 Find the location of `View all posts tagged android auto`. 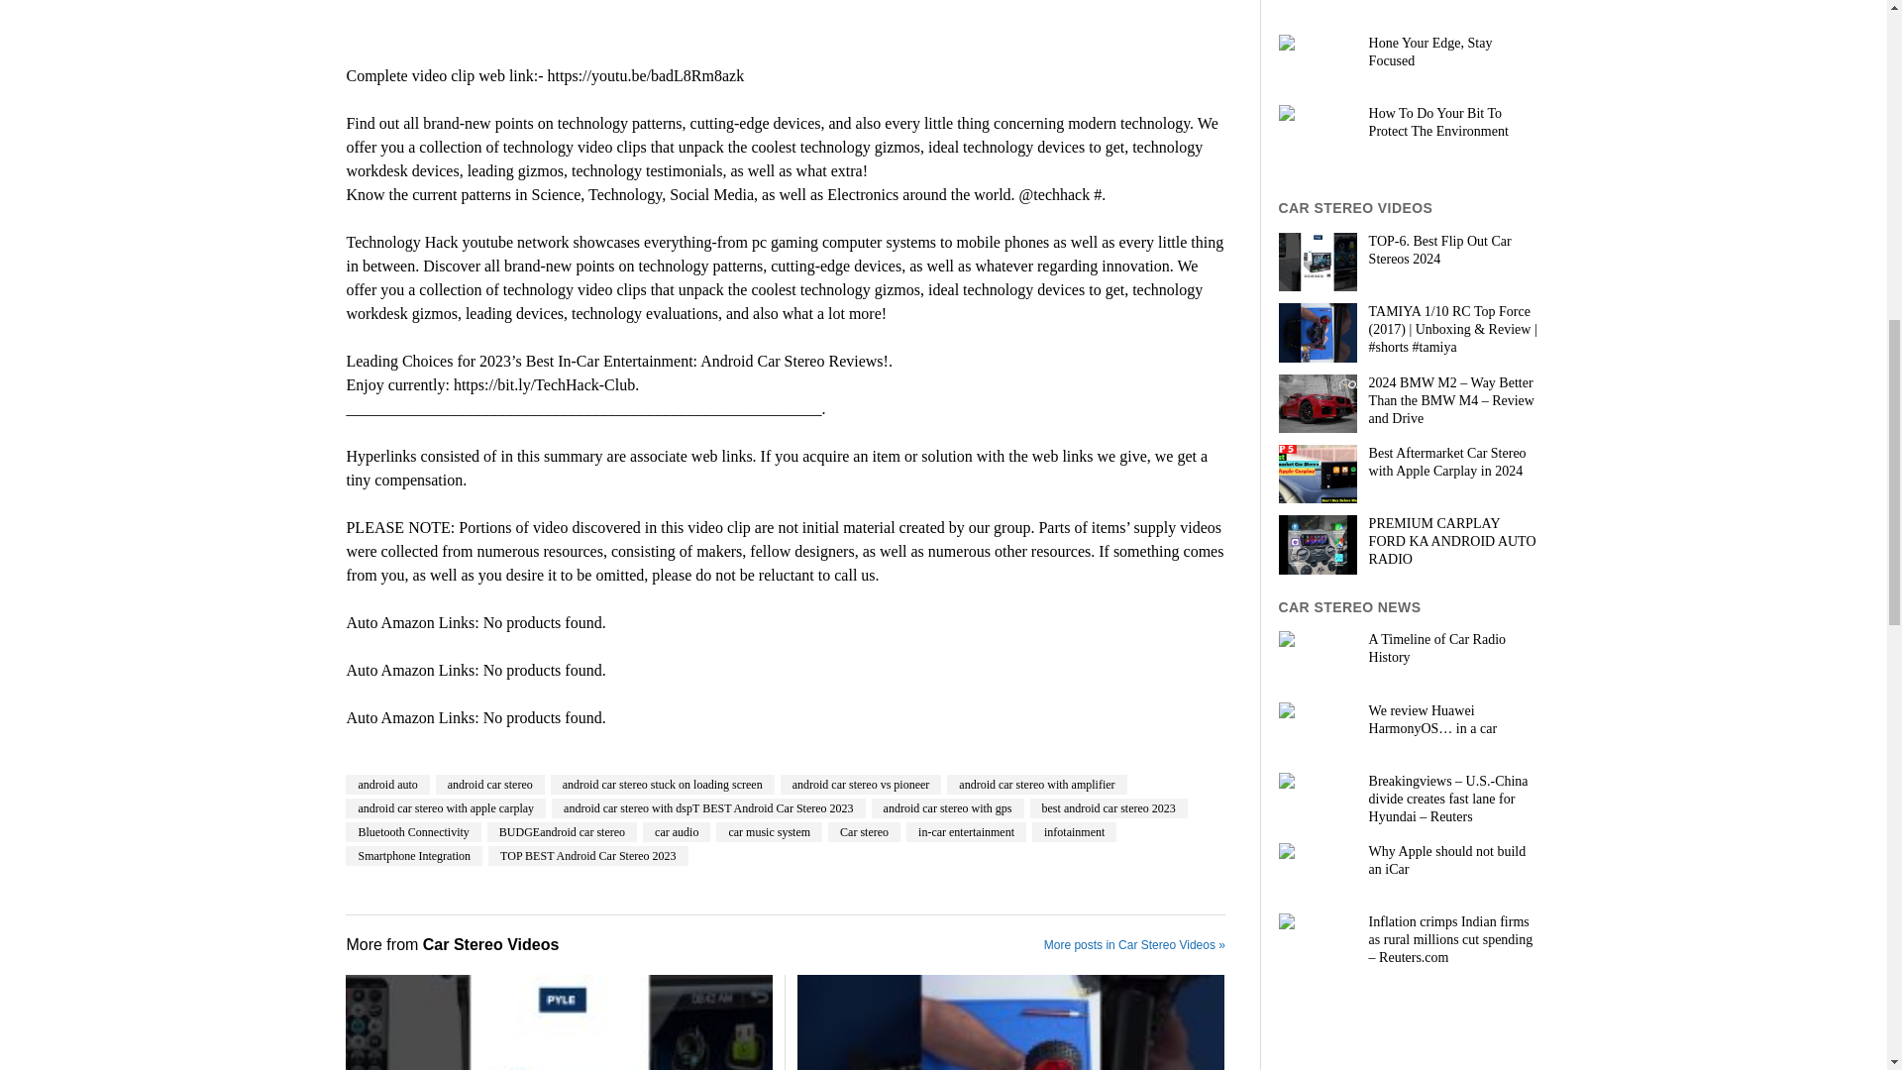

View all posts tagged android auto is located at coordinates (387, 785).